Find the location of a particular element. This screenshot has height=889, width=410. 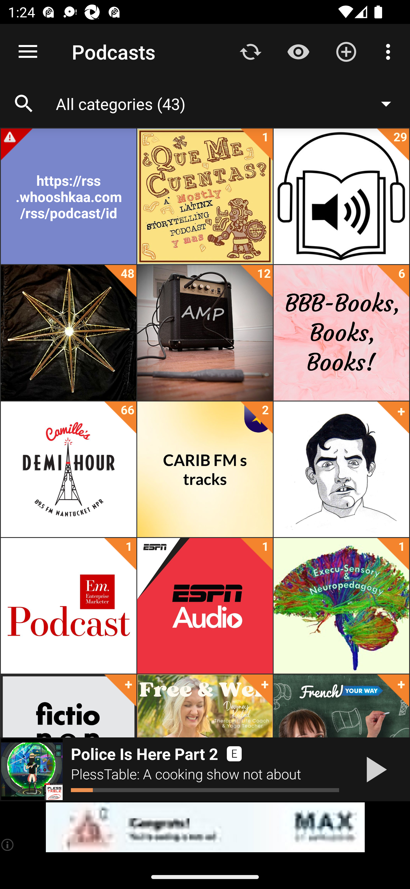

Search is located at coordinates (24, 104).